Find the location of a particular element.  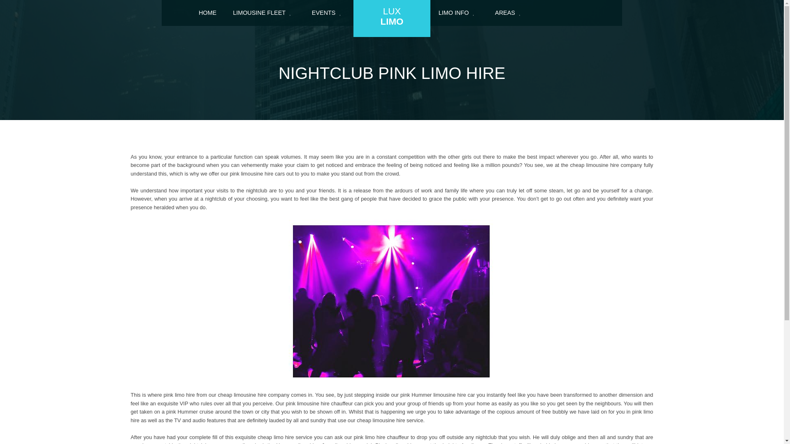

EVENTS is located at coordinates (510, 13).